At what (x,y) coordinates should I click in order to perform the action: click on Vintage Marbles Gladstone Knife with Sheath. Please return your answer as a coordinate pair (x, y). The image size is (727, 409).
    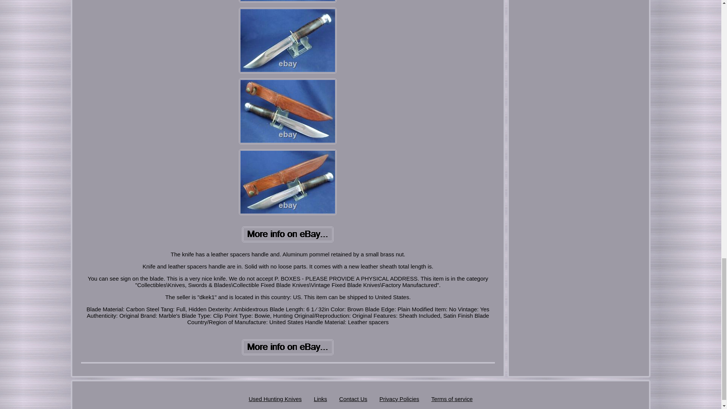
    Looking at the image, I should click on (288, 234).